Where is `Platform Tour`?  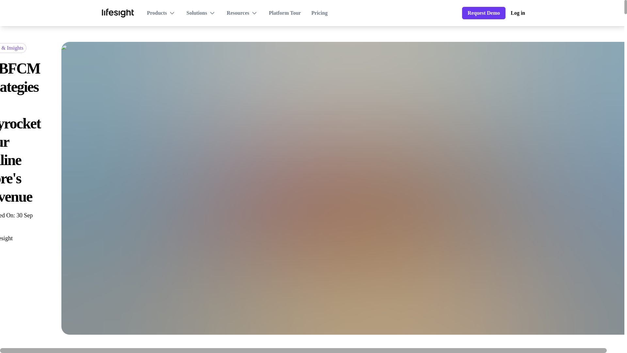 Platform Tour is located at coordinates (285, 13).